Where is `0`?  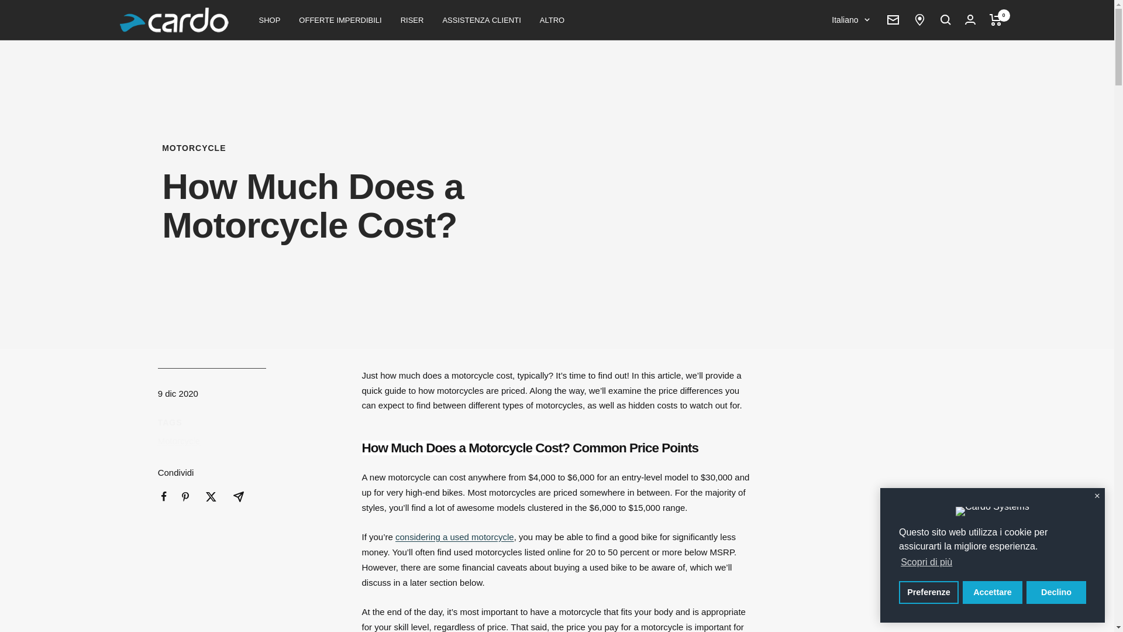
0 is located at coordinates (995, 20).